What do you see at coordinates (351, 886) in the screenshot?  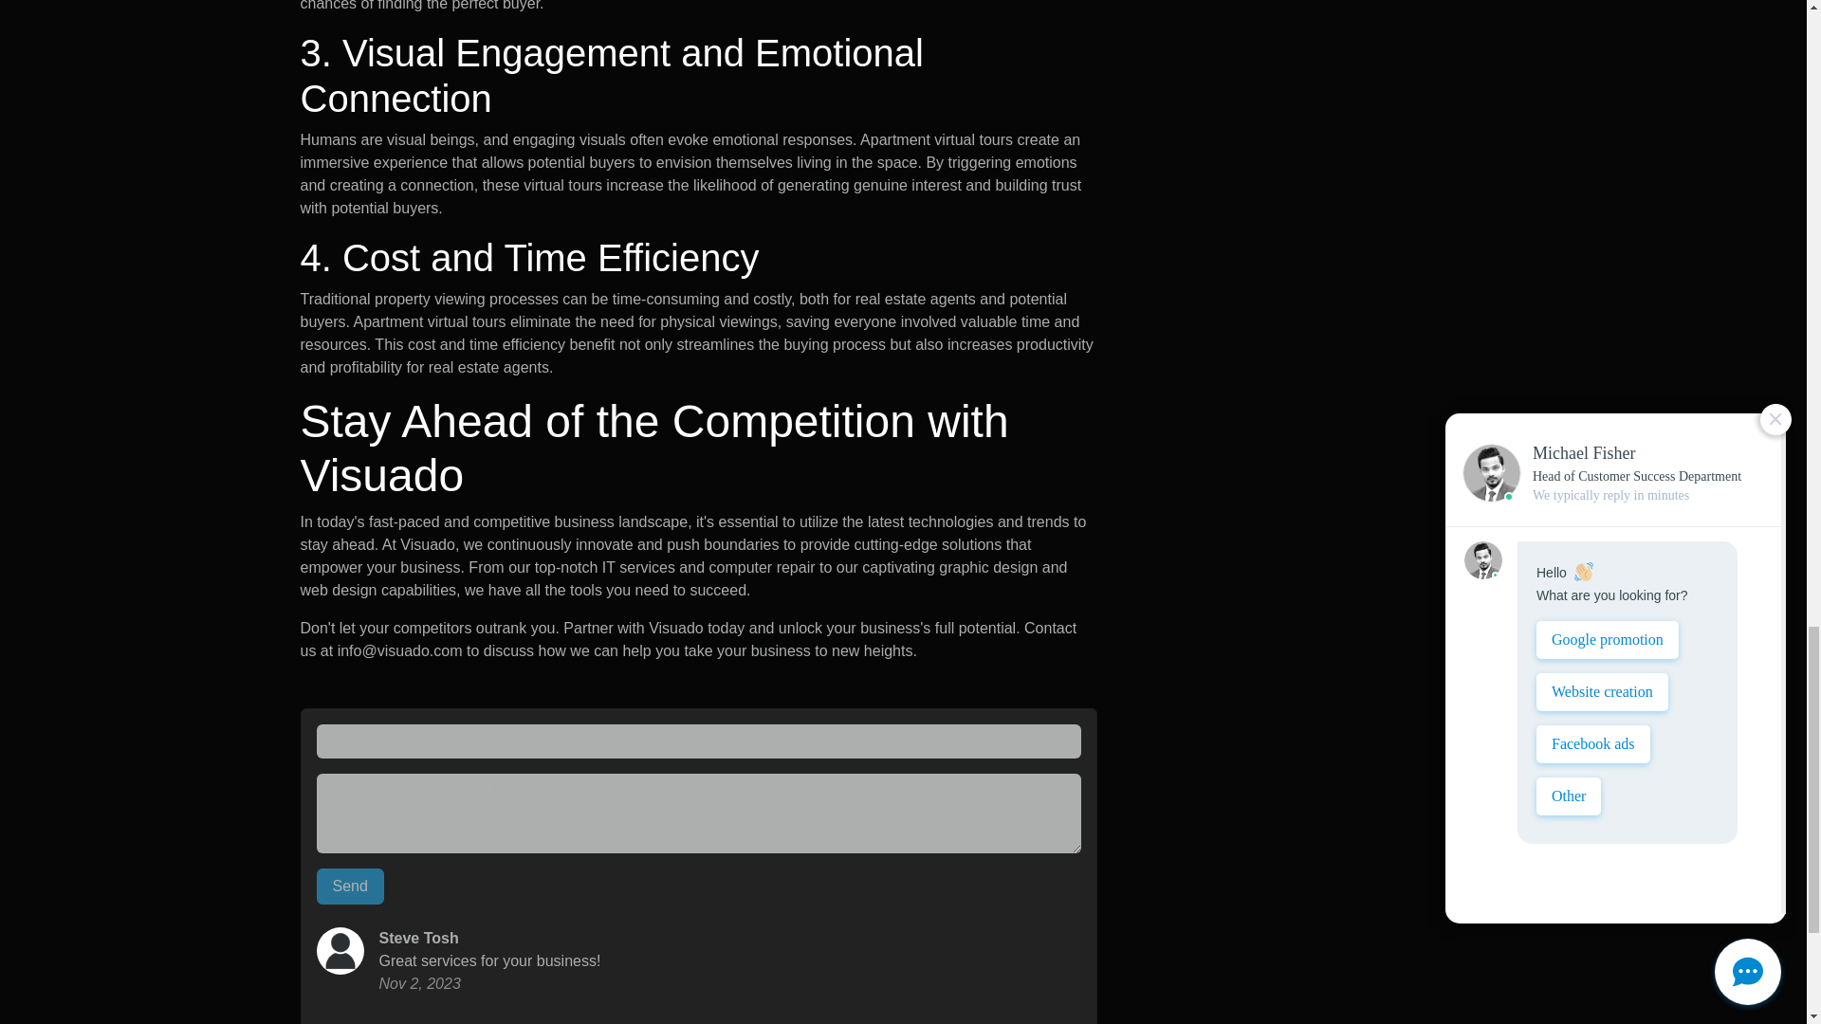 I see `Send` at bounding box center [351, 886].